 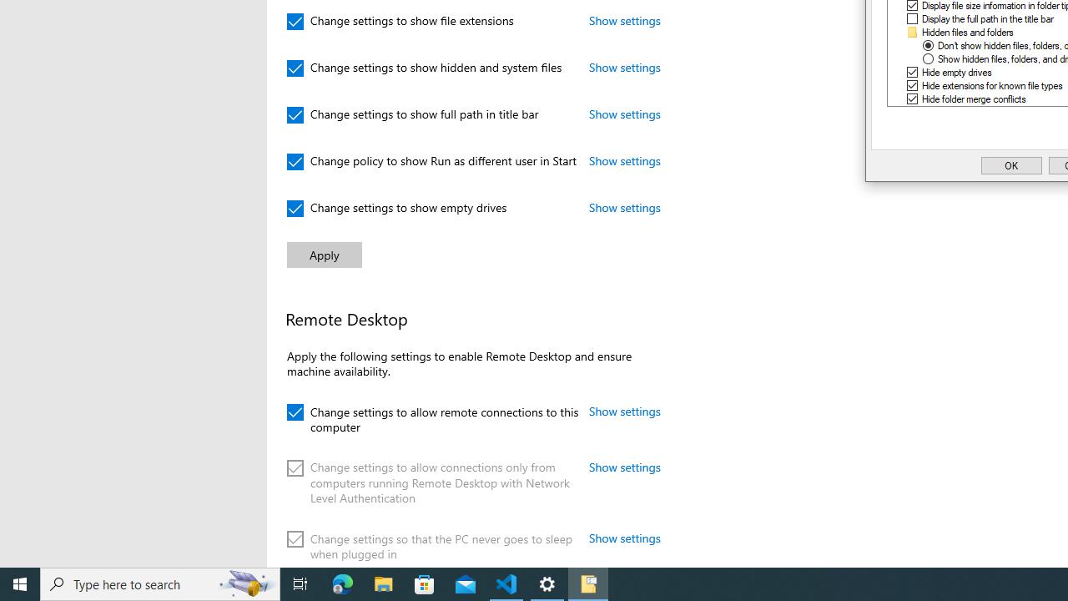 I want to click on Hidden files and folders, so click(x=968, y=32).